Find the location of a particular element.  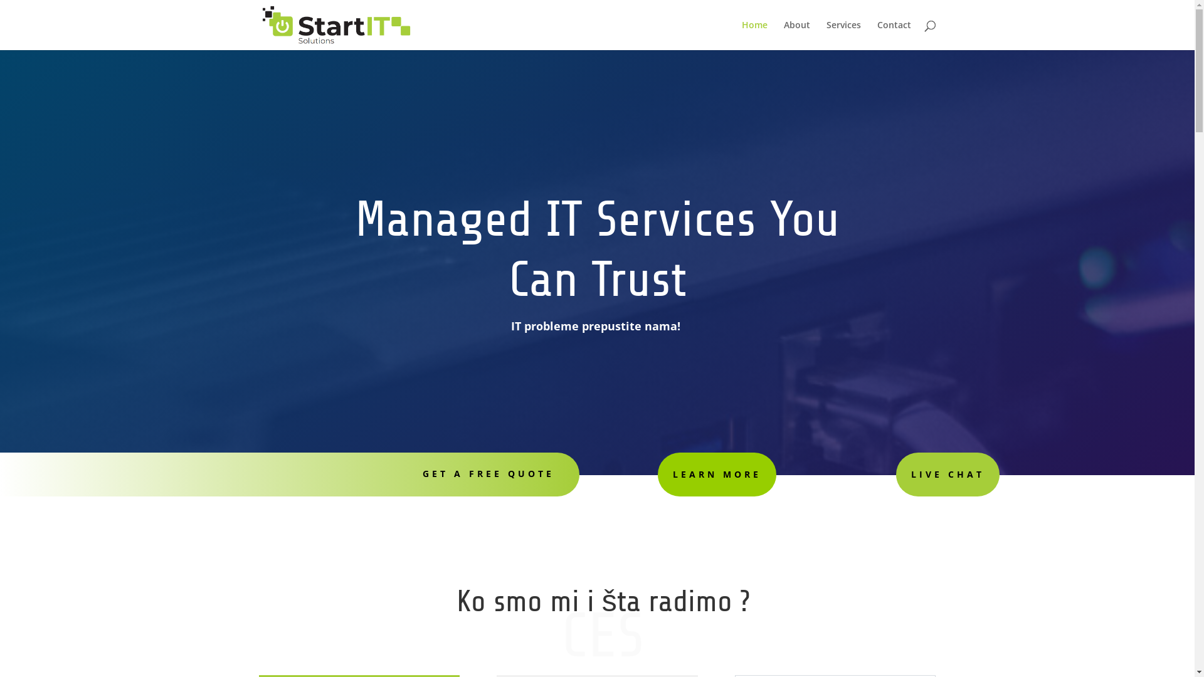

LEARN MORE is located at coordinates (717, 475).